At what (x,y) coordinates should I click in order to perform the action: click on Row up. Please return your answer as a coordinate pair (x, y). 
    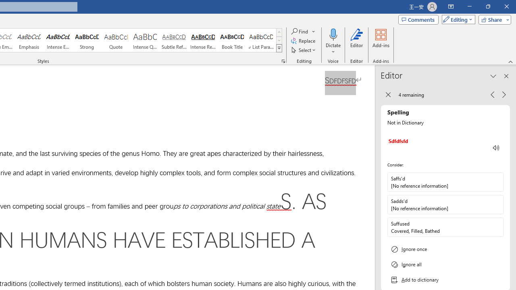
    Looking at the image, I should click on (279, 32).